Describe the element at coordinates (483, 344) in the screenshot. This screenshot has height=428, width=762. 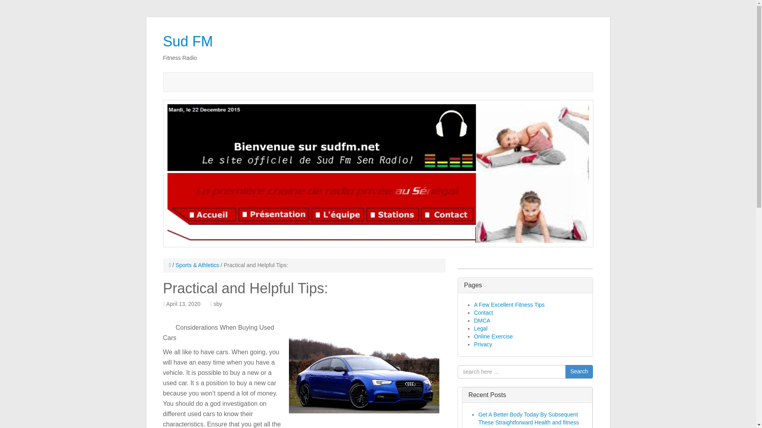
I see `Privacy` at that location.